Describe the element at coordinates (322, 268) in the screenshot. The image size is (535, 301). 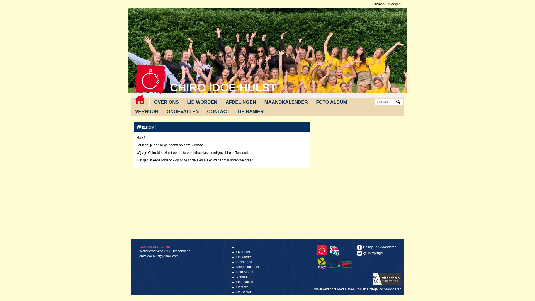
I see `De Banier` at that location.